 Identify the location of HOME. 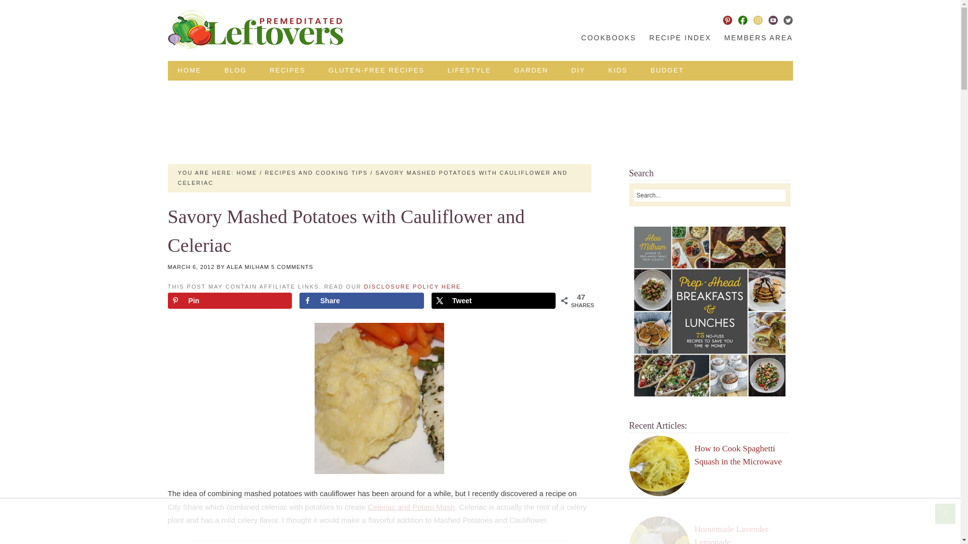
(247, 172).